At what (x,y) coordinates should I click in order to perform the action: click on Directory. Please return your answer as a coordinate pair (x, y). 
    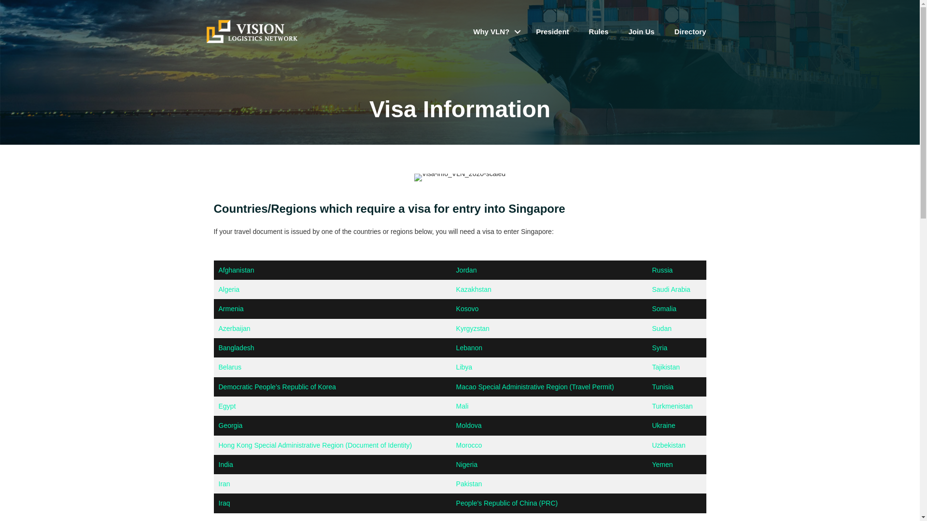
    Looking at the image, I should click on (690, 32).